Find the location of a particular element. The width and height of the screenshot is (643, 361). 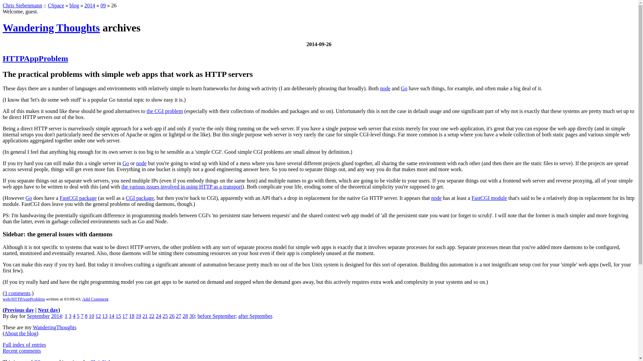

Wandering Thoughts is located at coordinates (51, 27).